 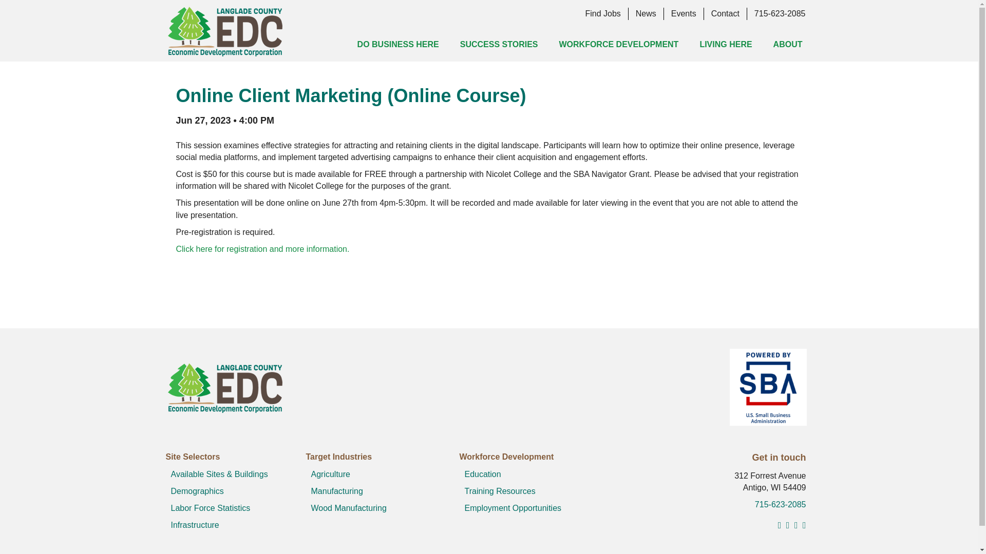 I want to click on SUCCESS STORIES, so click(x=499, y=44).